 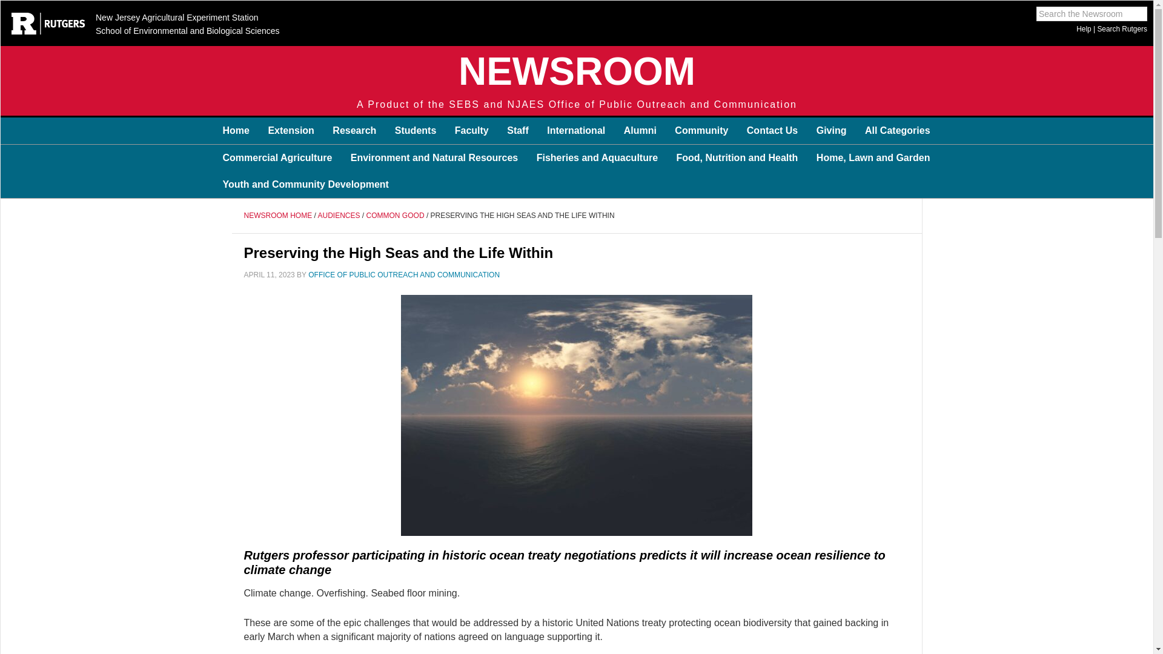 What do you see at coordinates (831, 131) in the screenshot?
I see `Giving` at bounding box center [831, 131].